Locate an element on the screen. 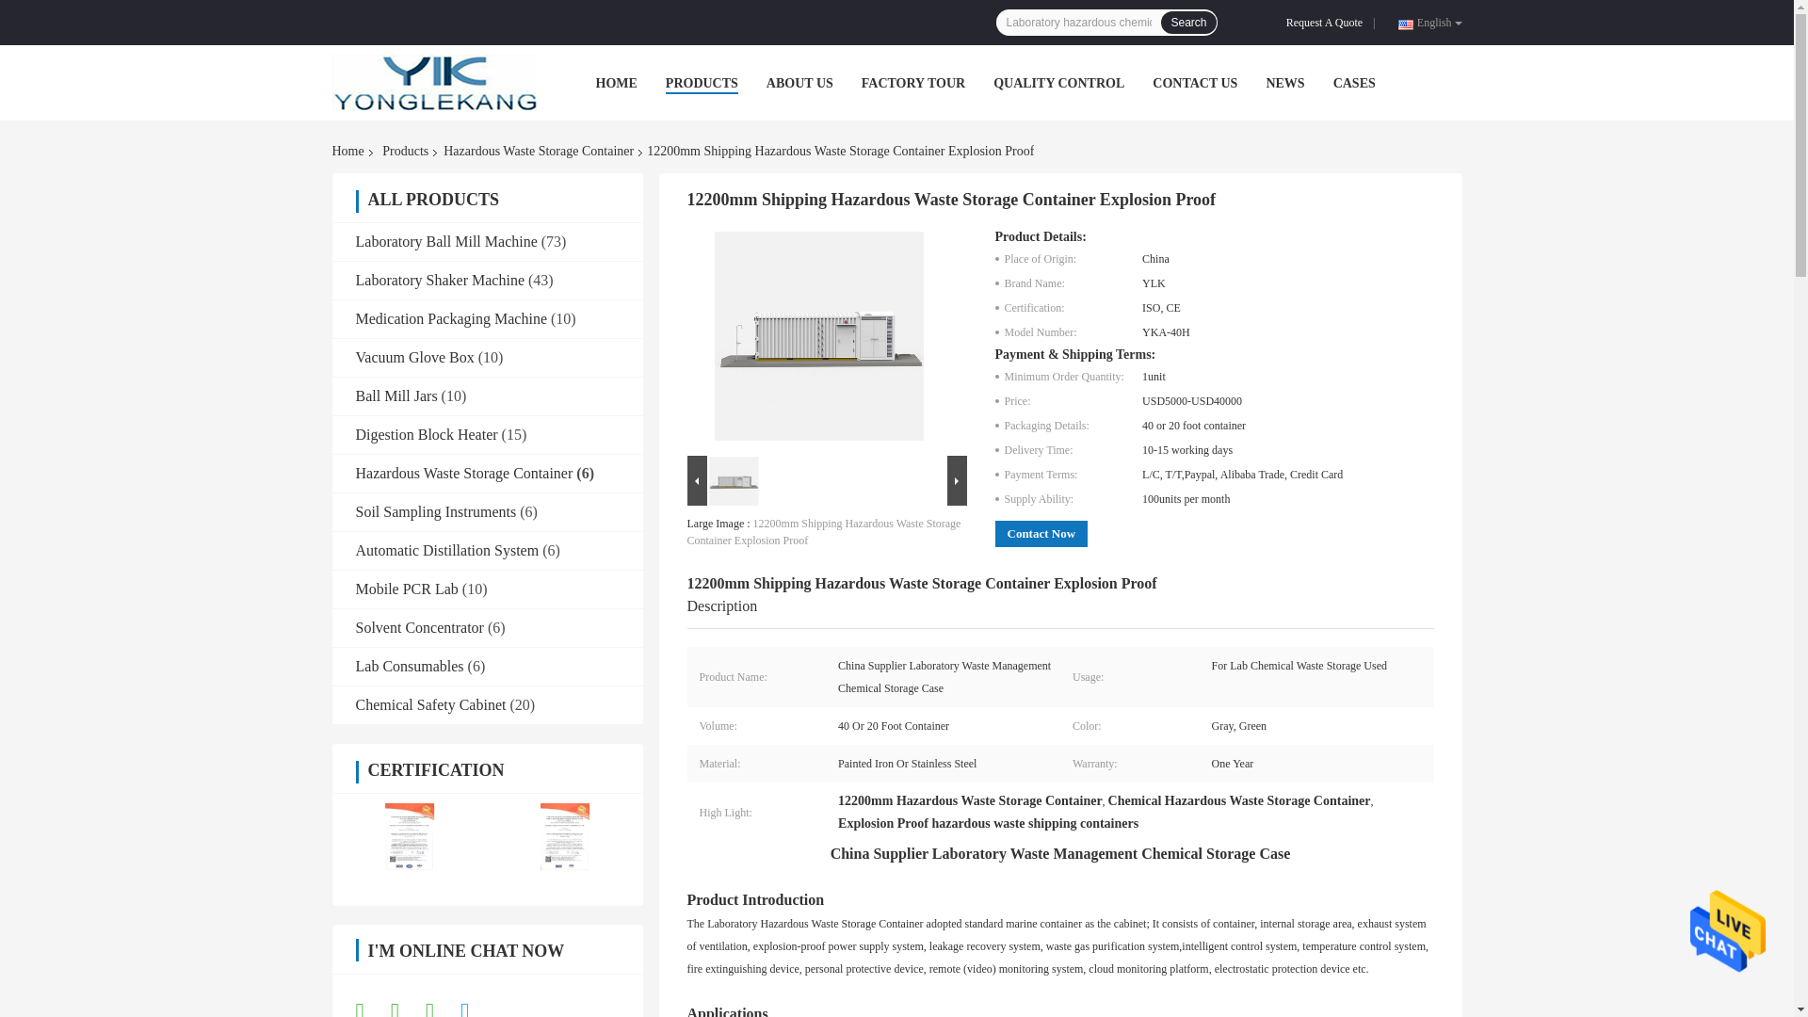 This screenshot has height=1017, width=1808. Home is located at coordinates (350, 151).